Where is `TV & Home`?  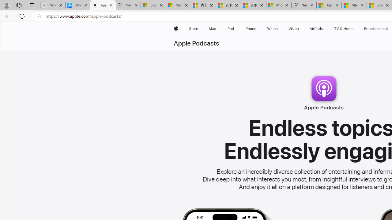
TV & Home is located at coordinates (344, 29).